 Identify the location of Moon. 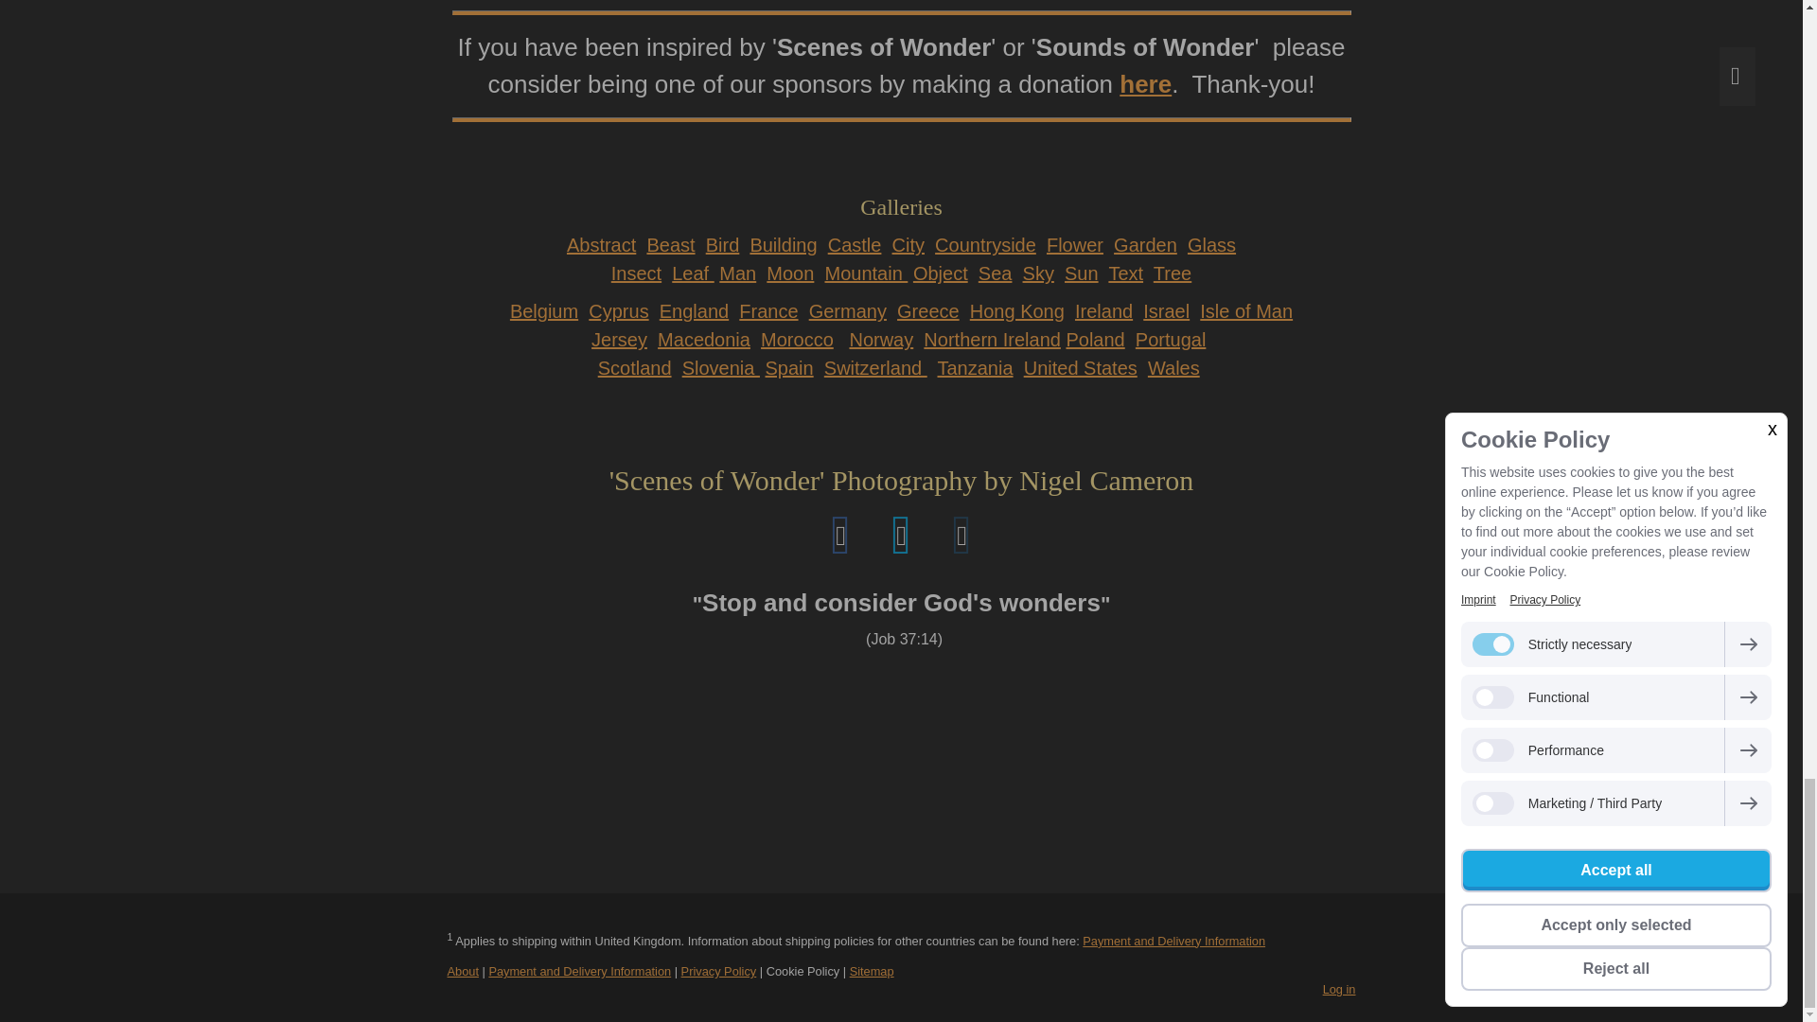
(790, 273).